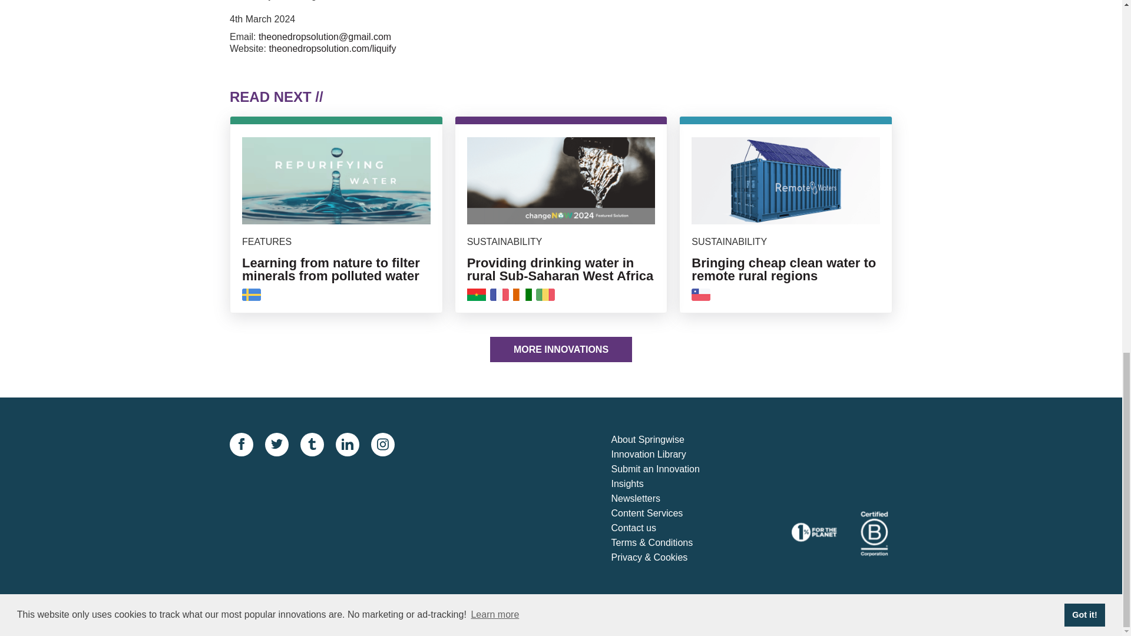 The width and height of the screenshot is (1131, 636). Describe the element at coordinates (666, 498) in the screenshot. I see `Newsletters` at that location.